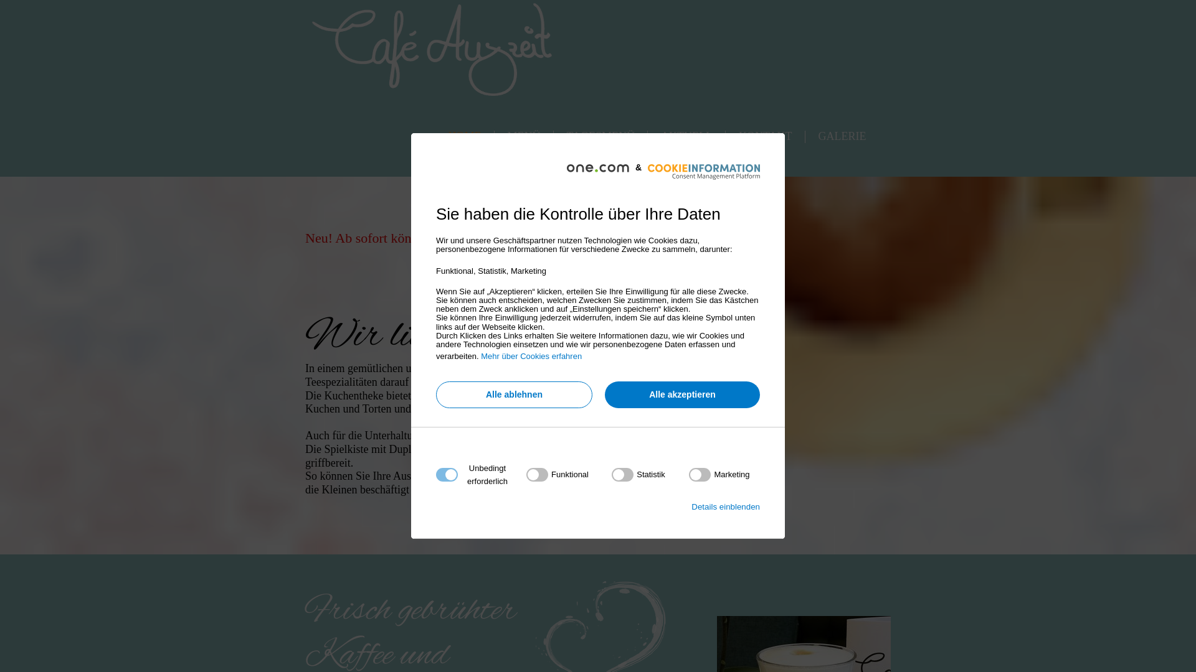  What do you see at coordinates (683, 394) in the screenshot?
I see `Alle akzeptieren` at bounding box center [683, 394].